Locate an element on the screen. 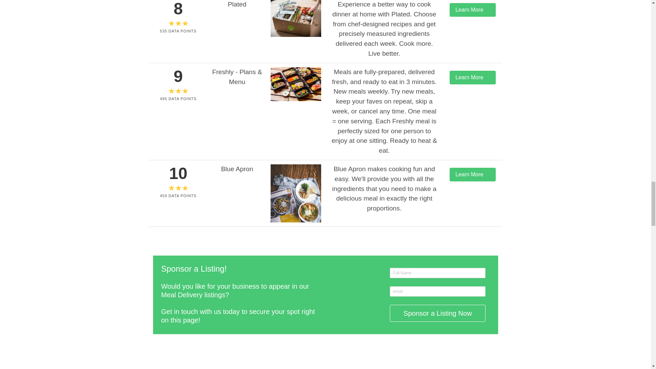 This screenshot has width=656, height=369. Learn More is located at coordinates (473, 78).